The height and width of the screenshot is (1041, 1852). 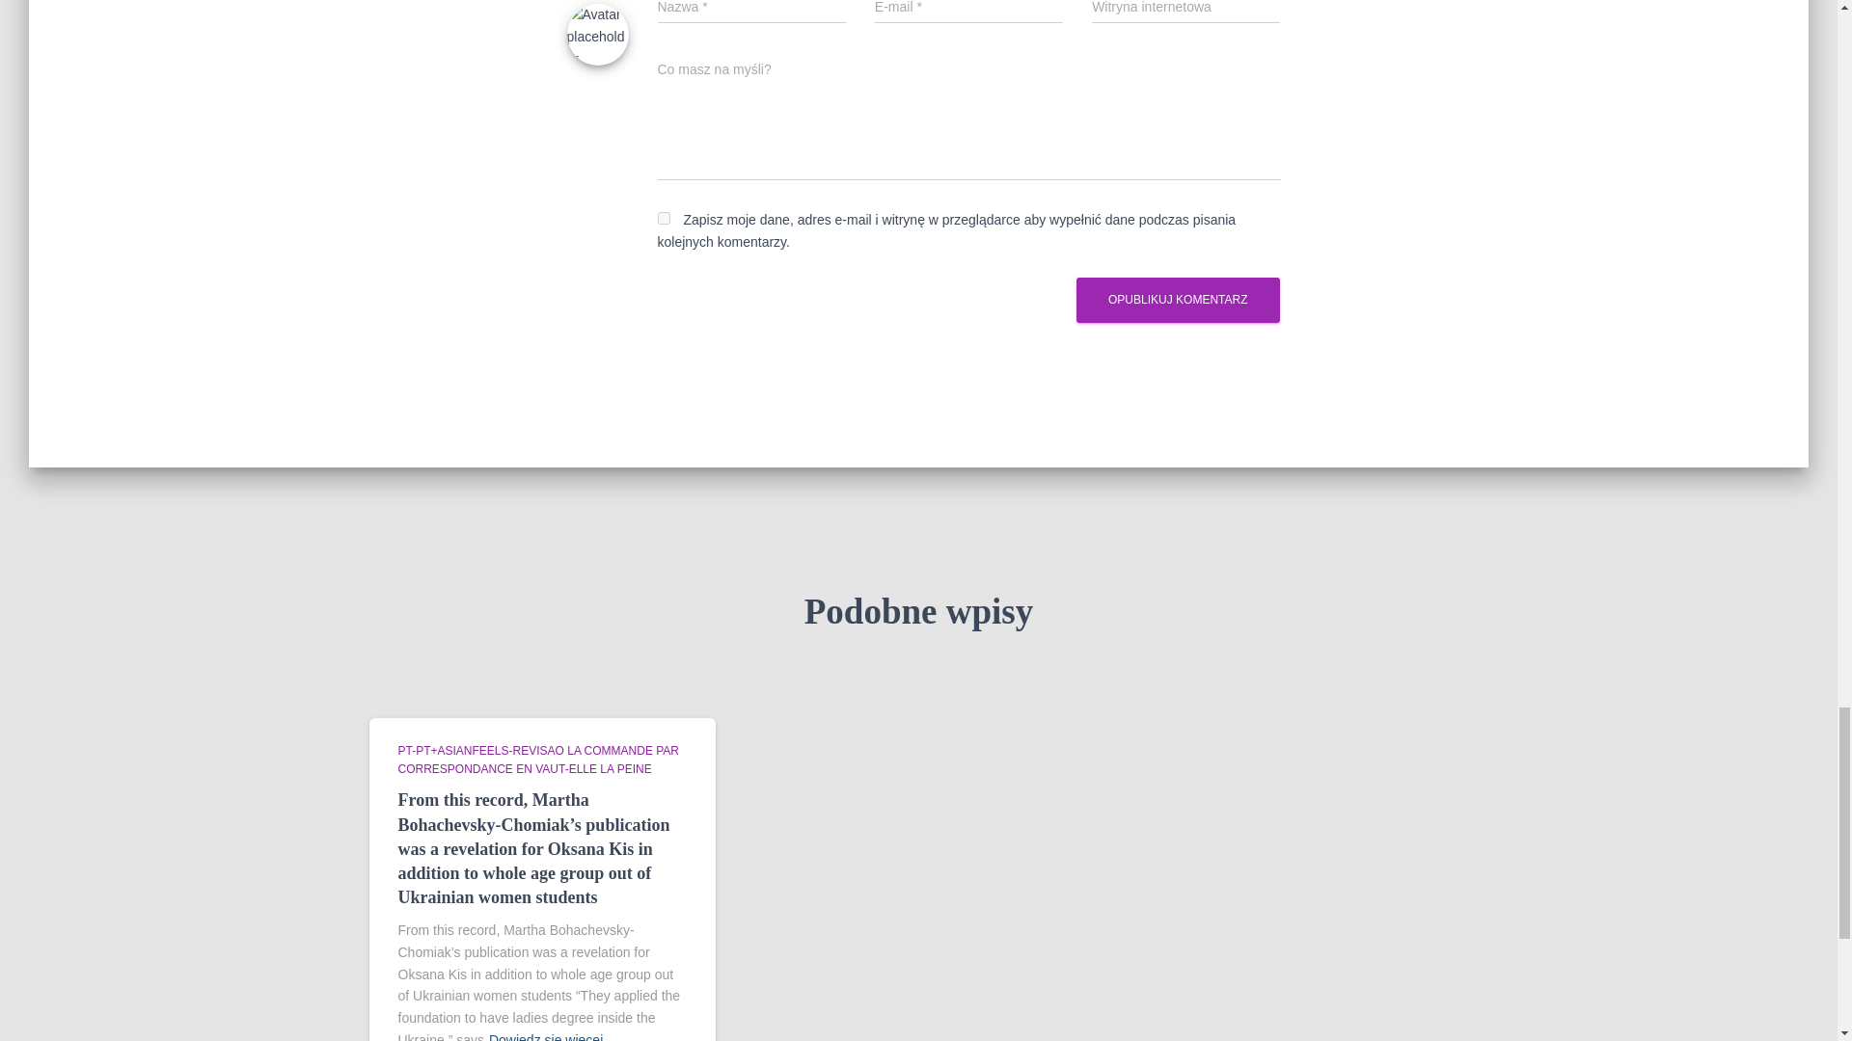 What do you see at coordinates (1177, 300) in the screenshot?
I see `Opublikuj komentarz` at bounding box center [1177, 300].